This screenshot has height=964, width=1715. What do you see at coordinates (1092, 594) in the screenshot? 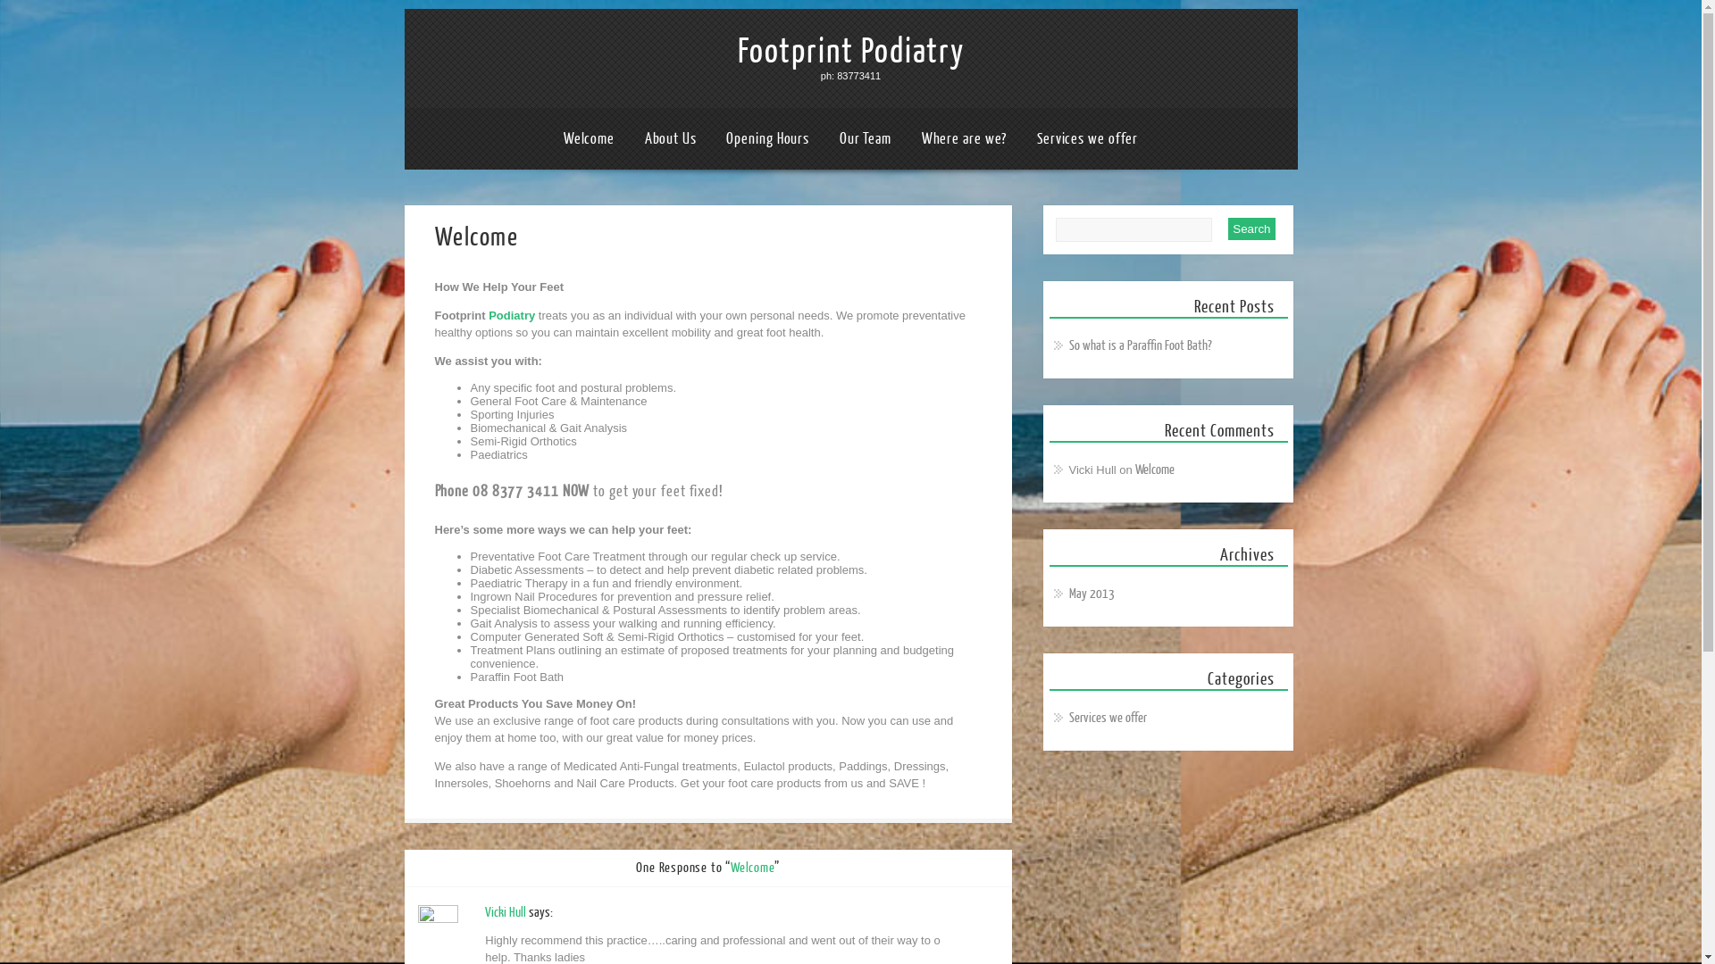
I see `May 2013` at bounding box center [1092, 594].